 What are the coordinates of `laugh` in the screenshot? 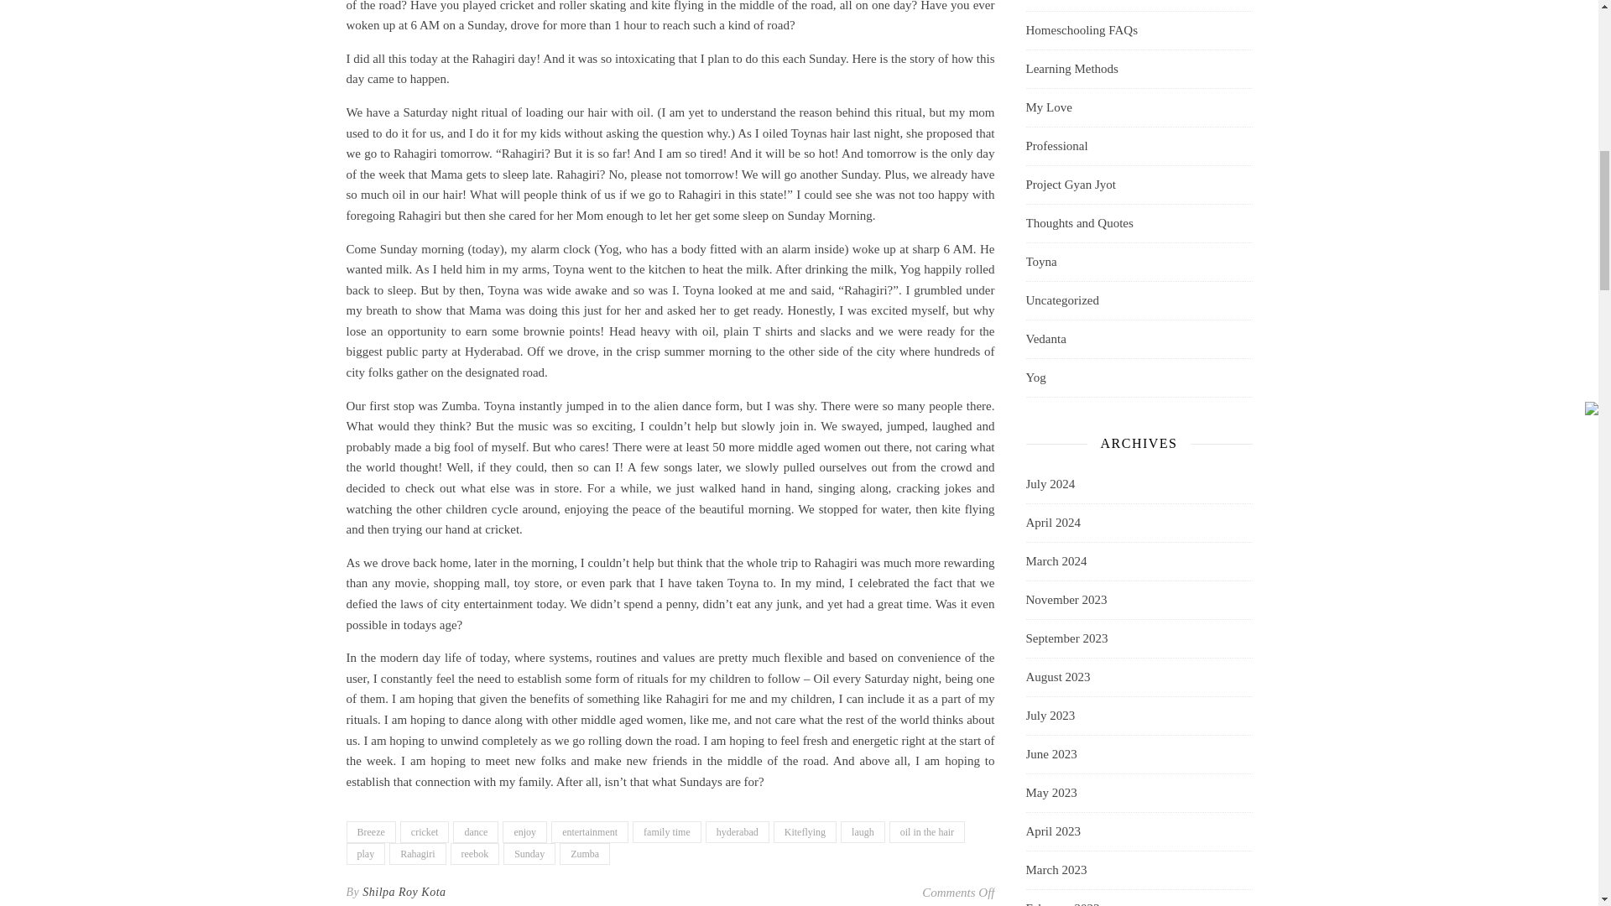 It's located at (863, 832).